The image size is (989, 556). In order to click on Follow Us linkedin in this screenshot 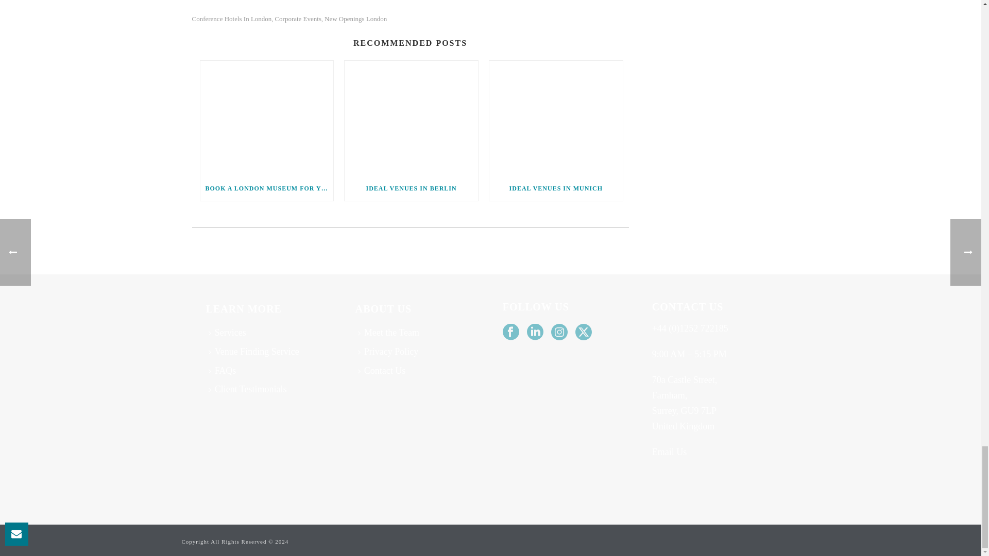, I will do `click(535, 333)`.